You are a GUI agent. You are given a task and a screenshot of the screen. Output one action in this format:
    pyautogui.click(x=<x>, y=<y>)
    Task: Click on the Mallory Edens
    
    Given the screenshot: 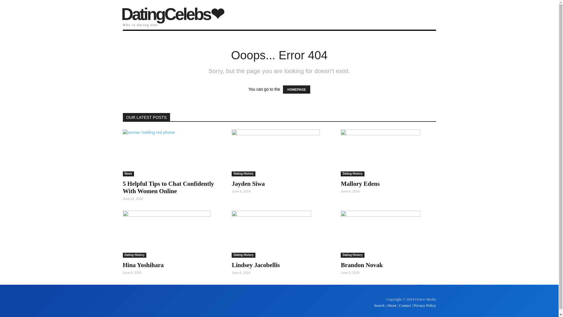 What is the action you would take?
    pyautogui.click(x=360, y=184)
    